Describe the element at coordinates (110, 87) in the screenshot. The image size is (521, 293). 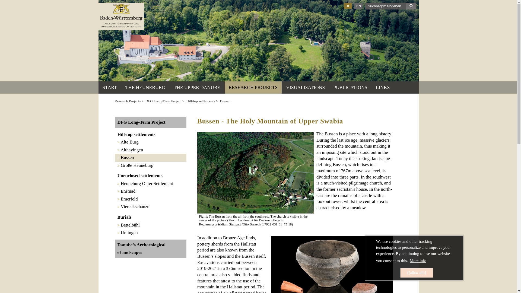
I see `START` at that location.